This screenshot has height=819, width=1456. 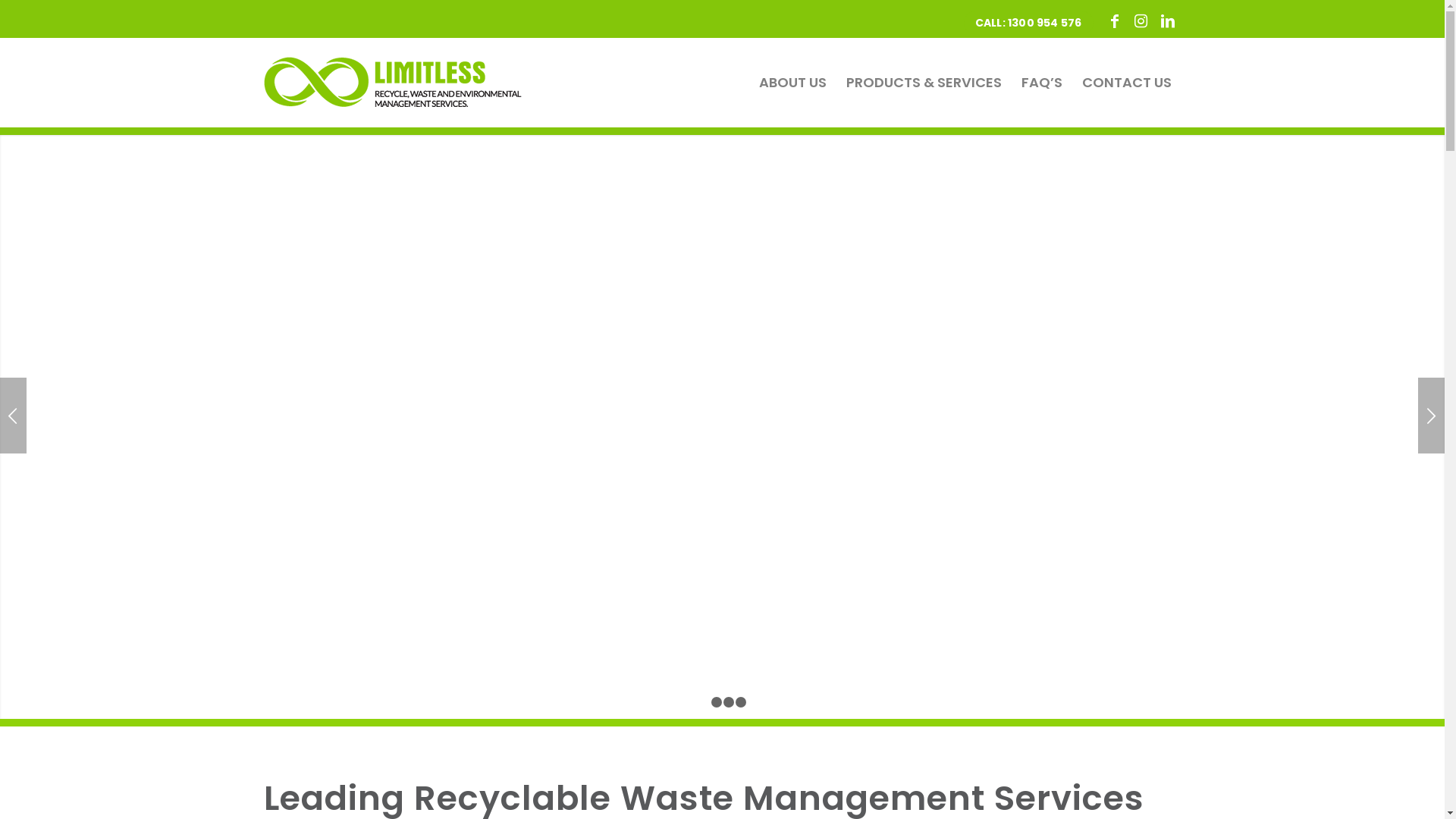 I want to click on CALL: 1300 954 576, so click(x=1028, y=23).